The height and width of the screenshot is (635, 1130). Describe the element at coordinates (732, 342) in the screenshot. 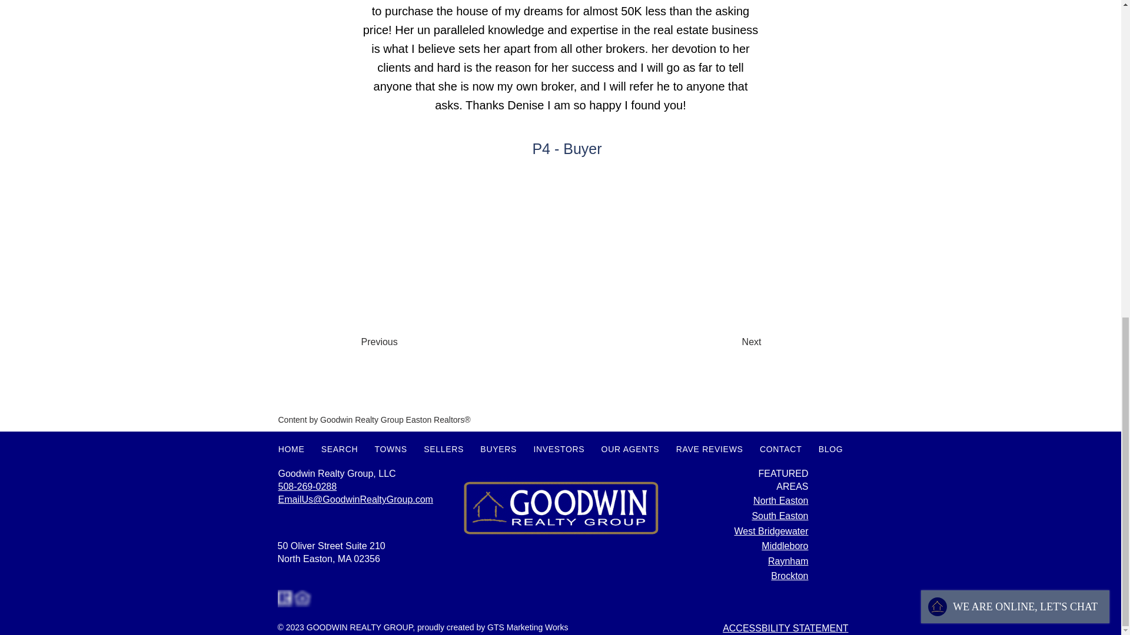

I see `Next` at that location.